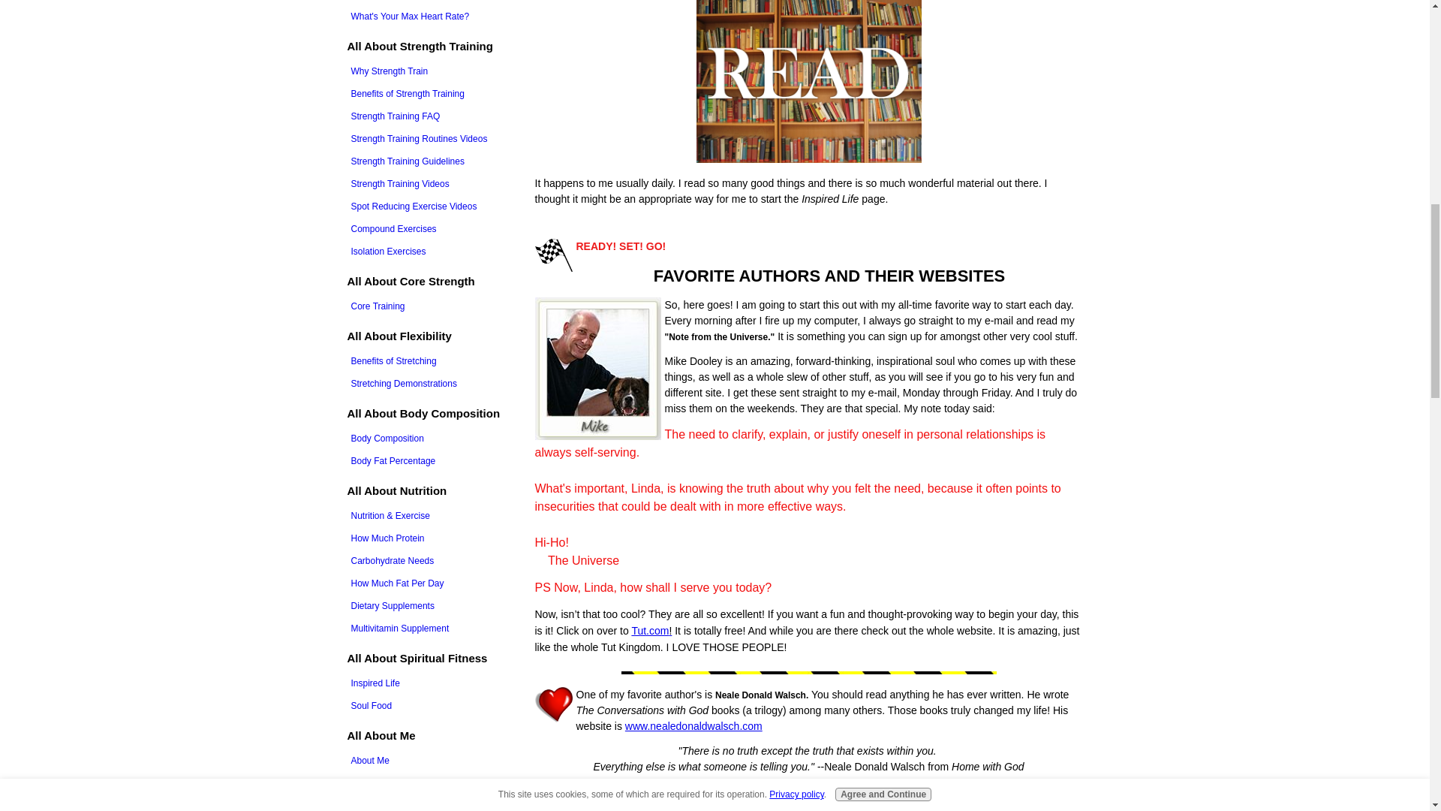 Image resolution: width=1441 pixels, height=811 pixels. I want to click on Compound Exercises, so click(432, 228).